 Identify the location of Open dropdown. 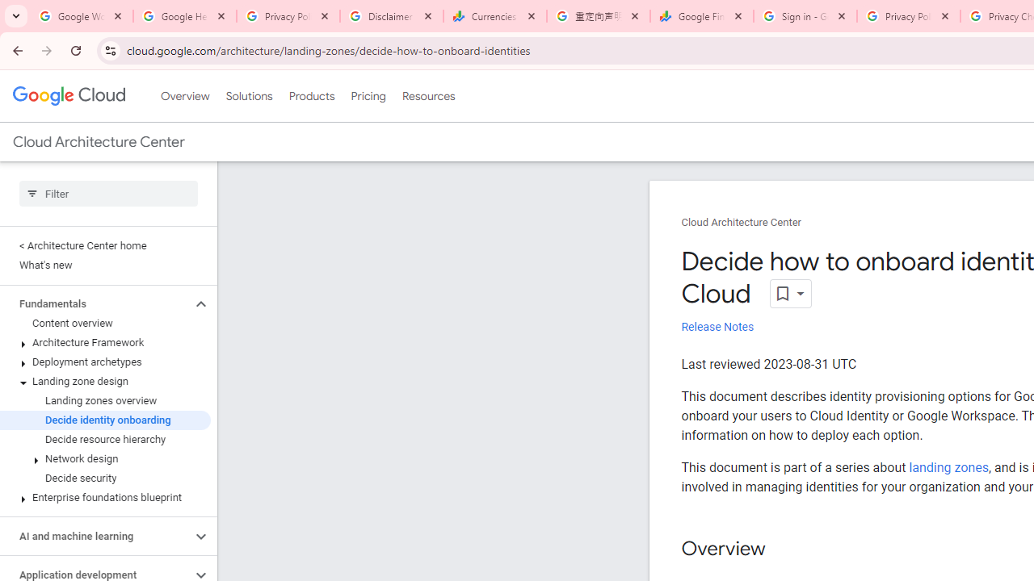
(790, 294).